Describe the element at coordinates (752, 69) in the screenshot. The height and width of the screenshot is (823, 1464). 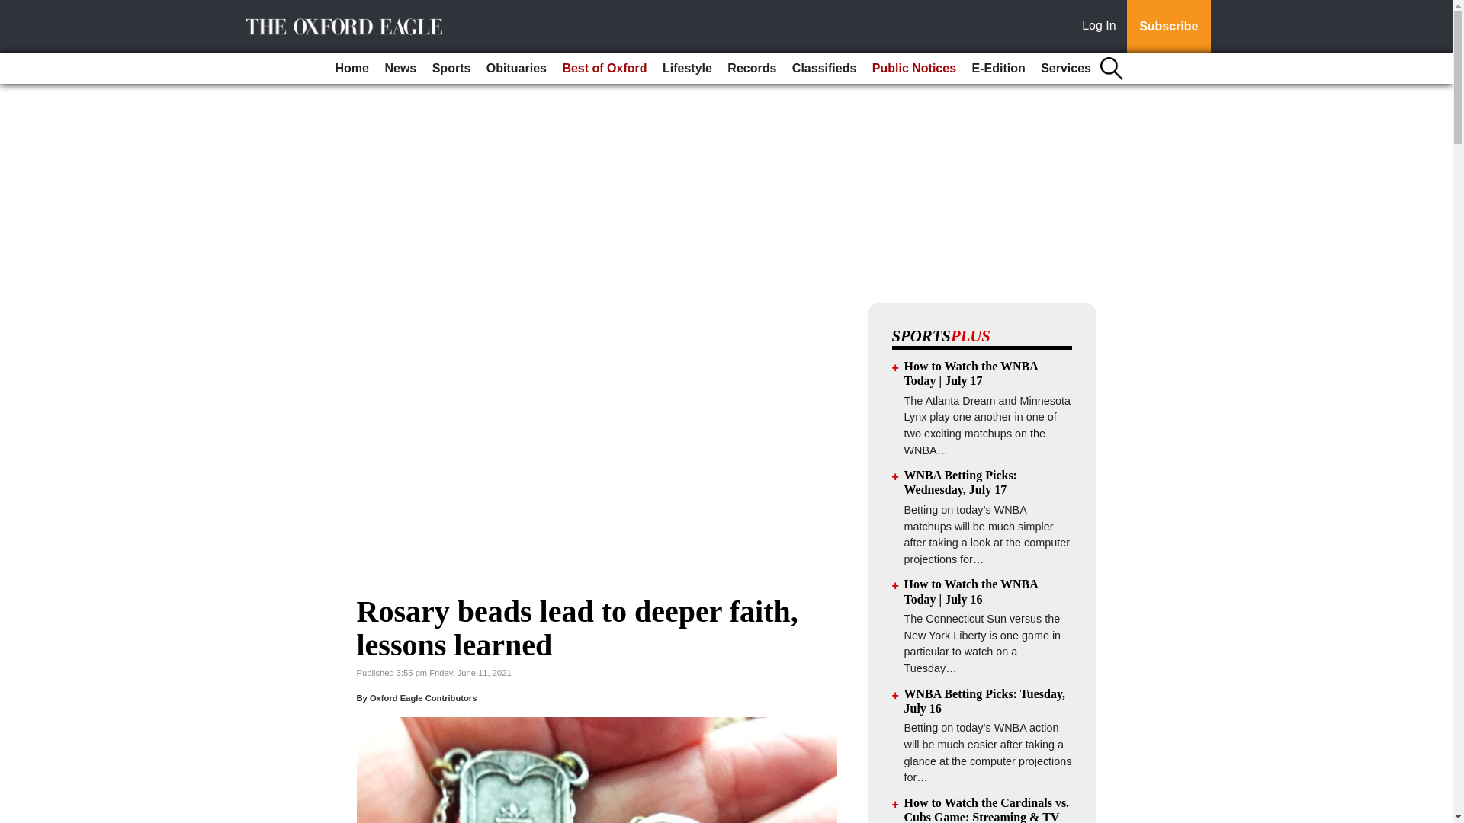
I see `Records` at that location.